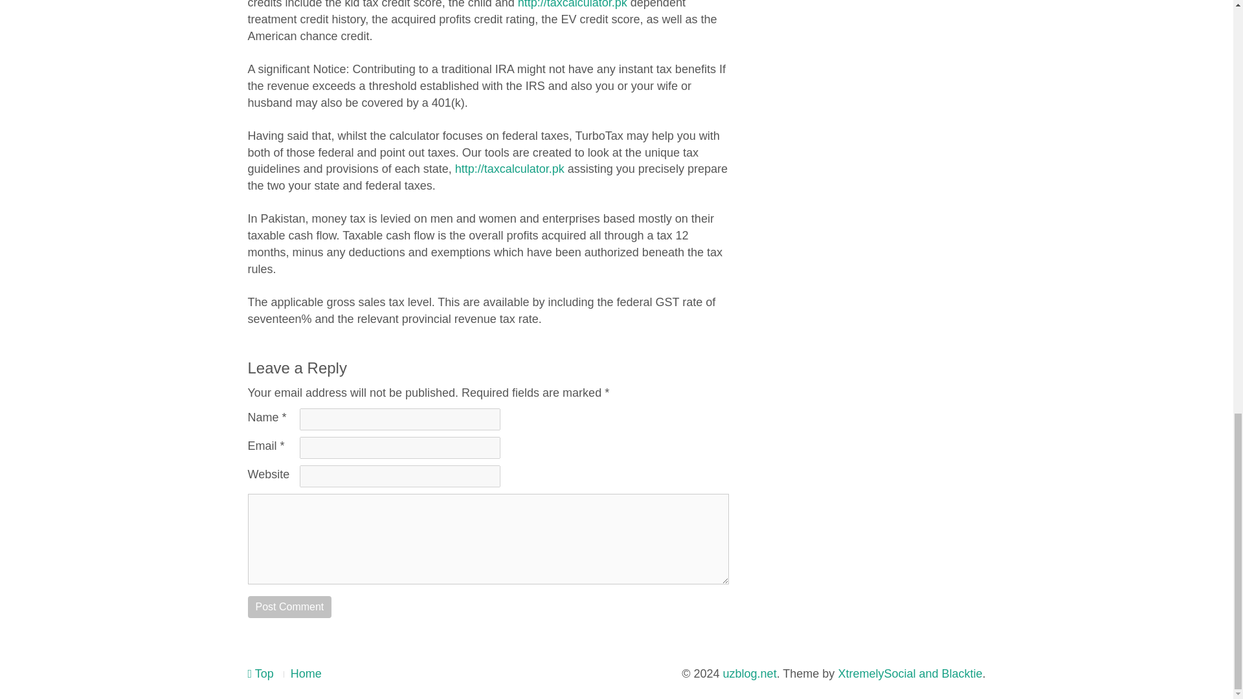  What do you see at coordinates (289, 607) in the screenshot?
I see `Post Comment` at bounding box center [289, 607].